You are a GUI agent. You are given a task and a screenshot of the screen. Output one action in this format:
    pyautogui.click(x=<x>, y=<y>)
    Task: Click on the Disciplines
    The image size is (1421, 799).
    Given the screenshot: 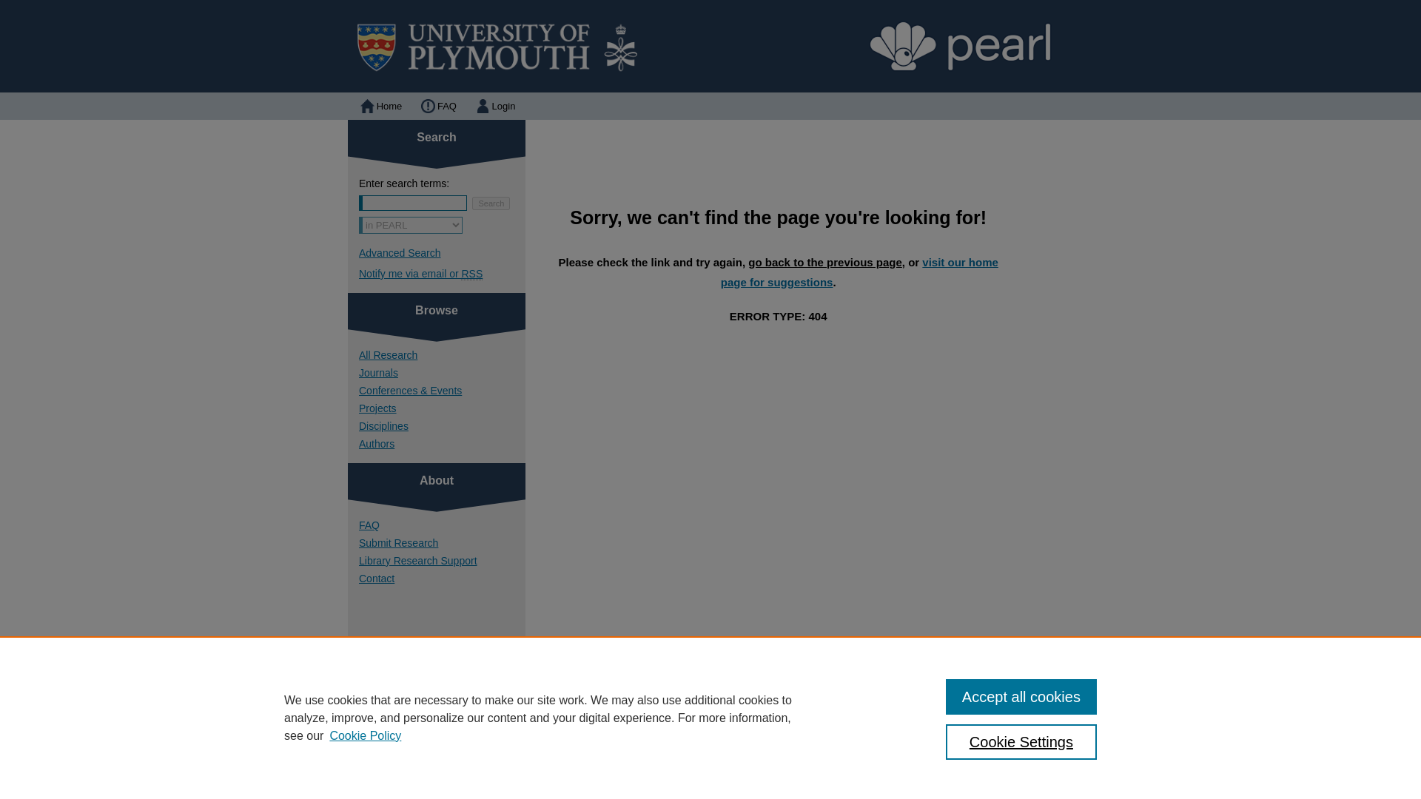 What is the action you would take?
    pyautogui.click(x=443, y=426)
    